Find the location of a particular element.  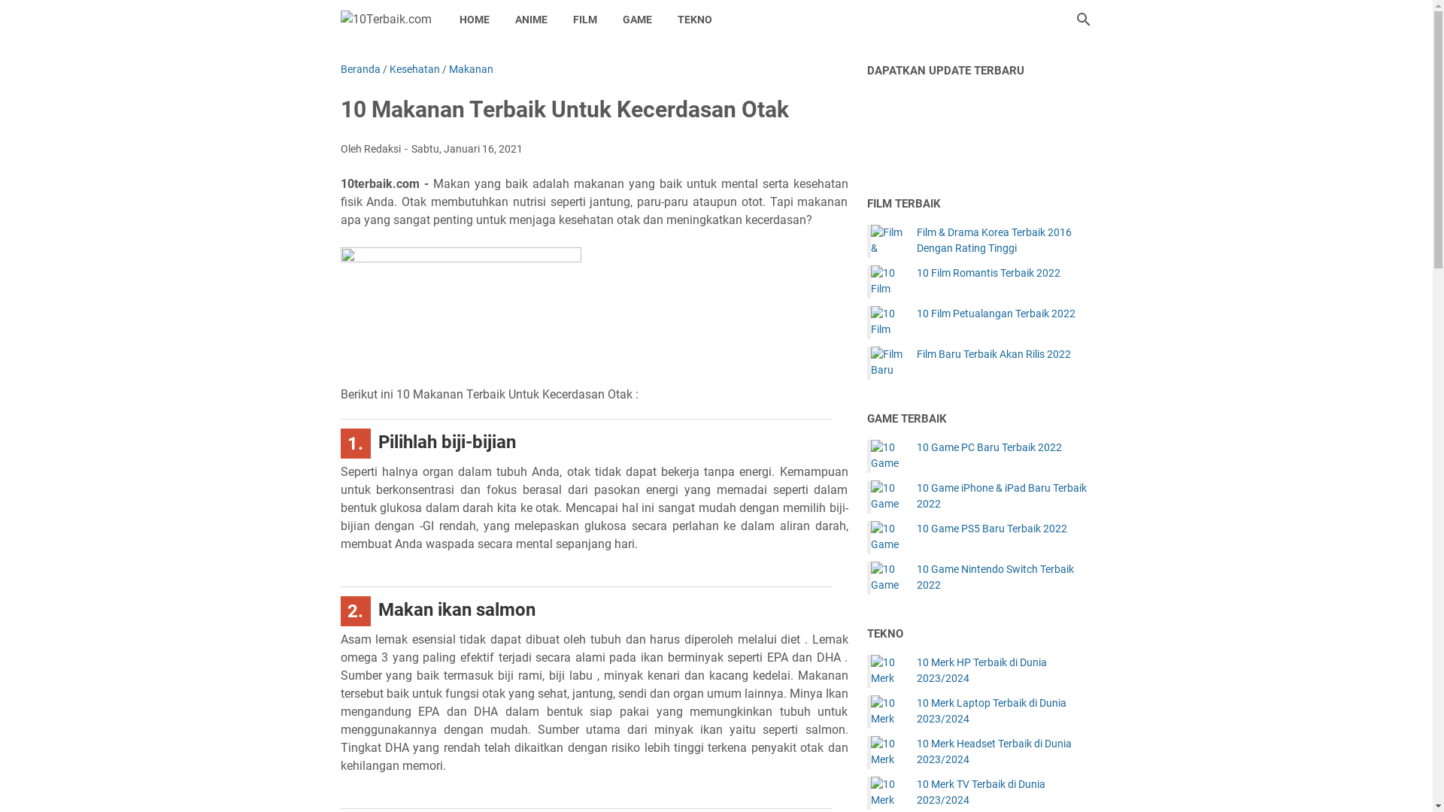

10 Merk HP Terbaik di Dunia 2023/2024 is located at coordinates (1004, 671).